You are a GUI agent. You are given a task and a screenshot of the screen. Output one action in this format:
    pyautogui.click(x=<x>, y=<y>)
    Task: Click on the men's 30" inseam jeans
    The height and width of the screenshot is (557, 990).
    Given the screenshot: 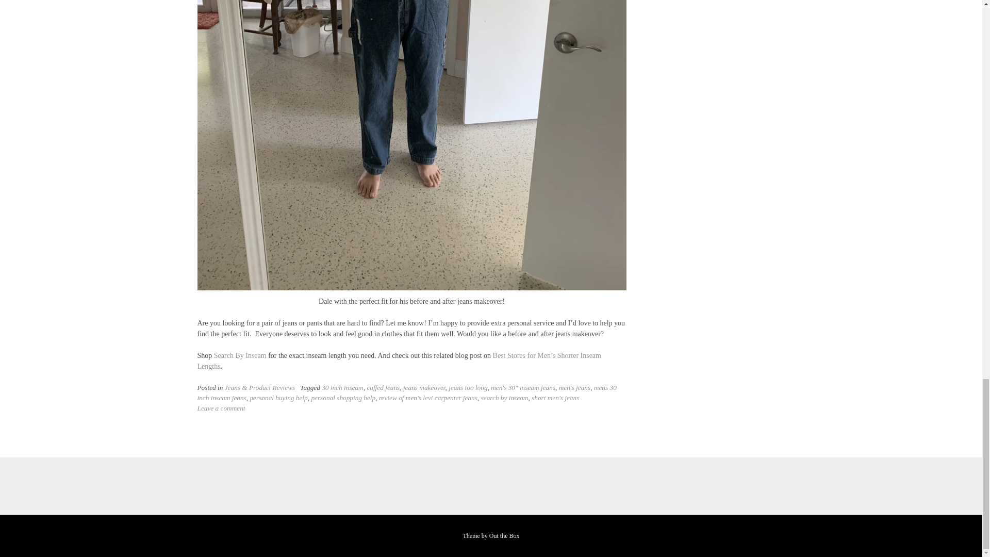 What is the action you would take?
    pyautogui.click(x=523, y=388)
    